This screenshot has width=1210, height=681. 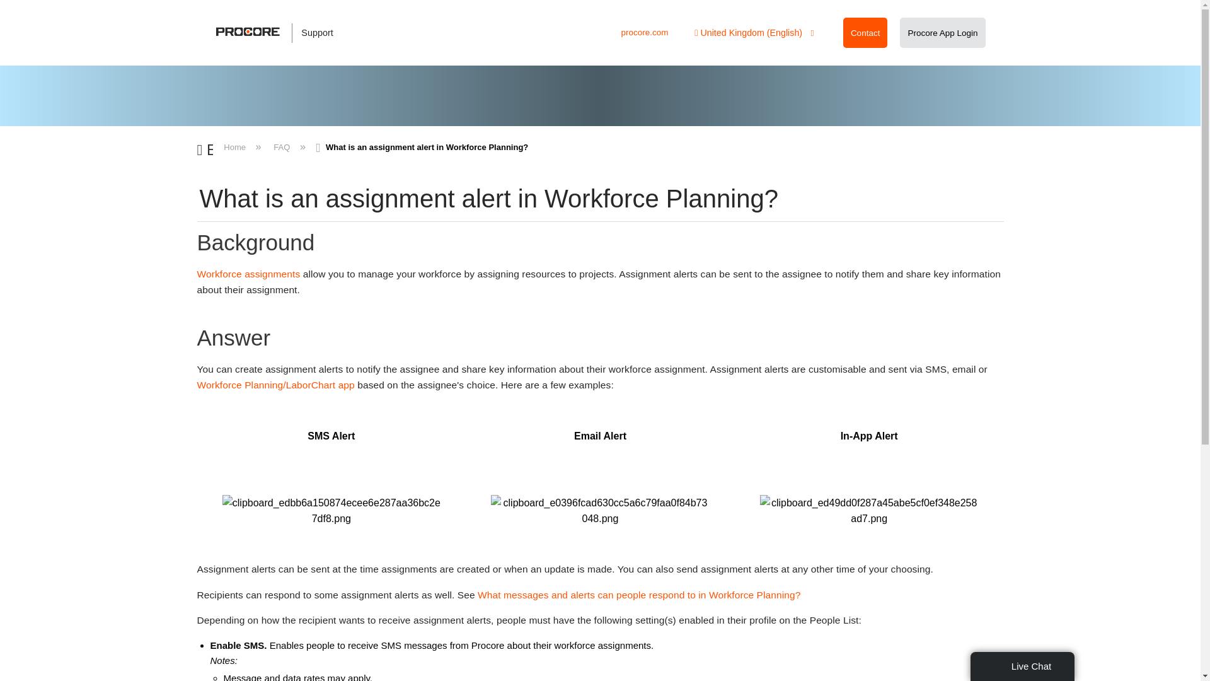 What do you see at coordinates (943, 33) in the screenshot?
I see `Procore App Login` at bounding box center [943, 33].